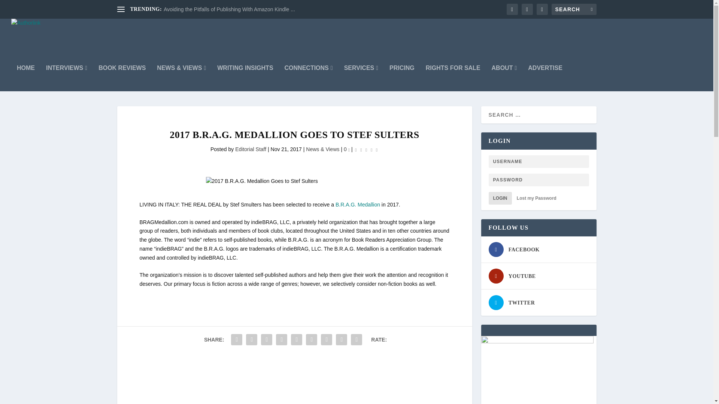 This screenshot has height=404, width=719. Describe the element at coordinates (574, 9) in the screenshot. I see `Search for:` at that location.